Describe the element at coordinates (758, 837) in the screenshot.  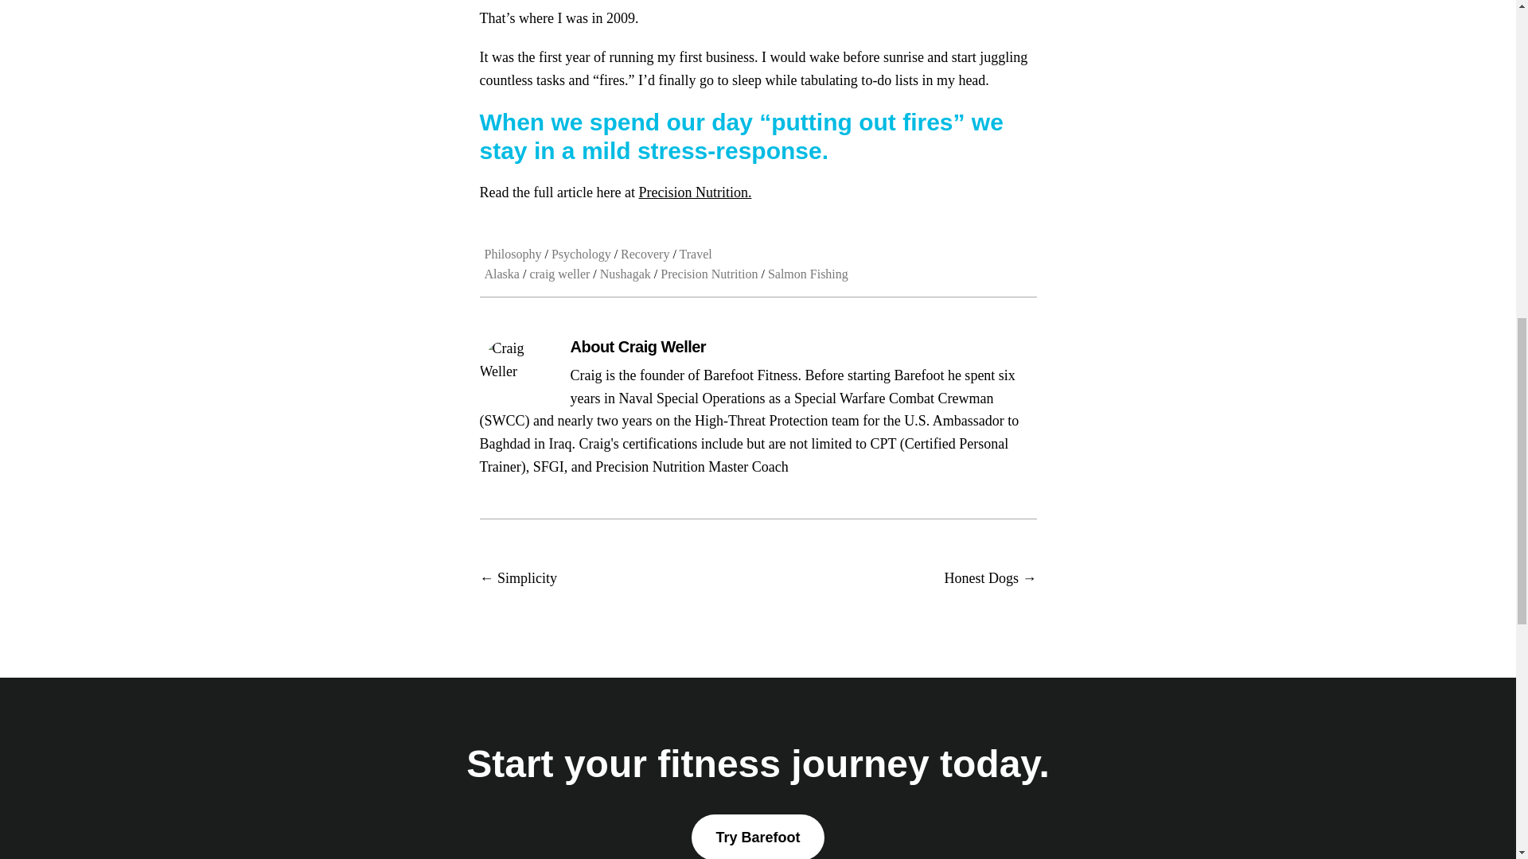
I see `Try Barefoot` at that location.